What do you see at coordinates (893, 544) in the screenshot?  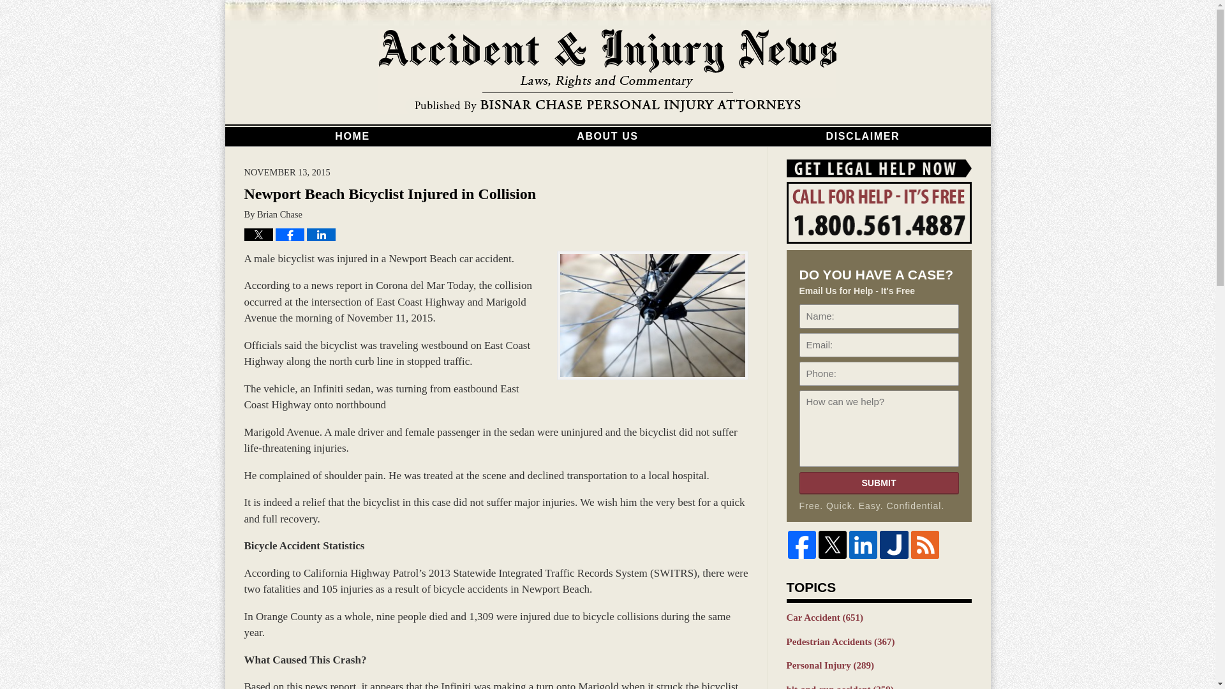 I see `Justia` at bounding box center [893, 544].